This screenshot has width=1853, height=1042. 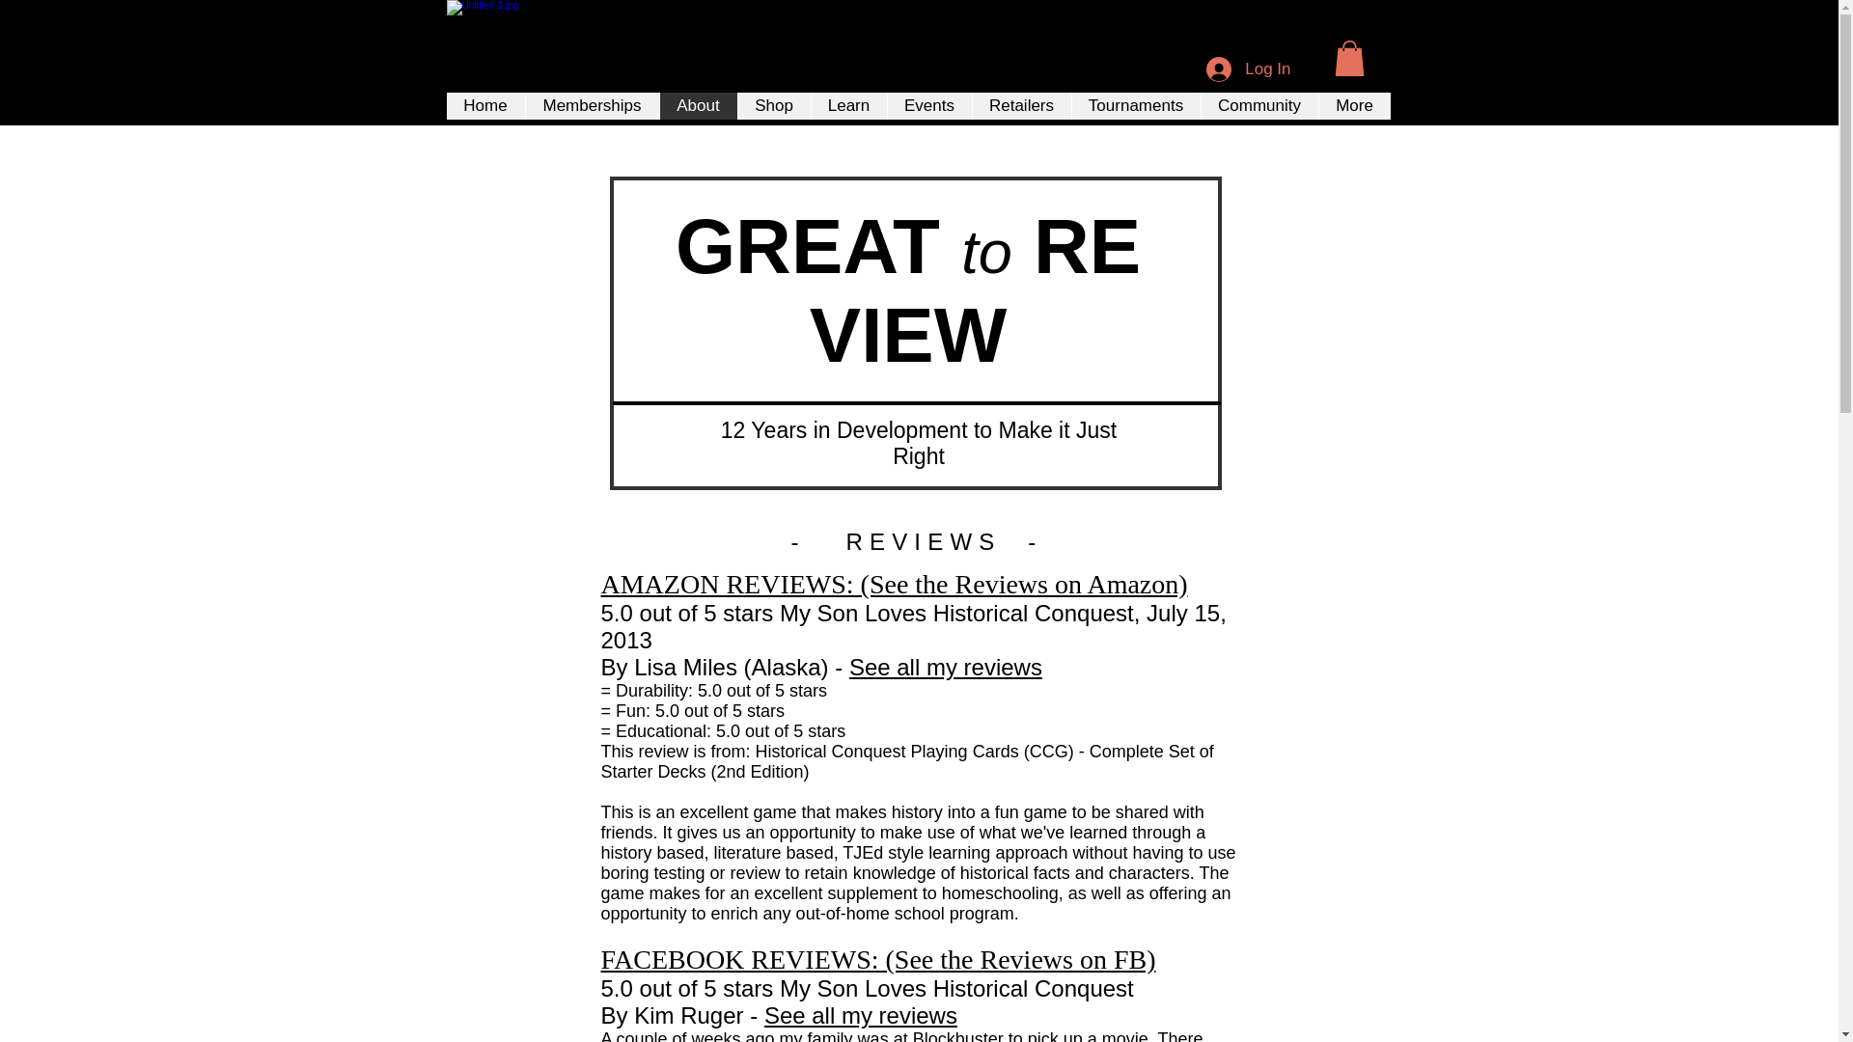 I want to click on Memberships, so click(x=592, y=106).